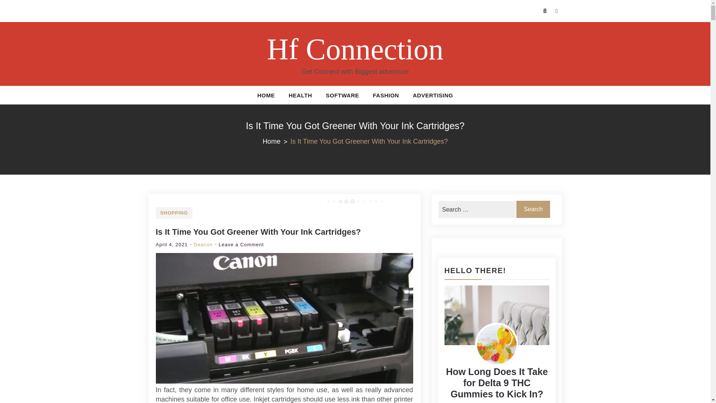 Image resolution: width=716 pixels, height=403 pixels. Describe the element at coordinates (433, 95) in the screenshot. I see `ADVERTISING` at that location.